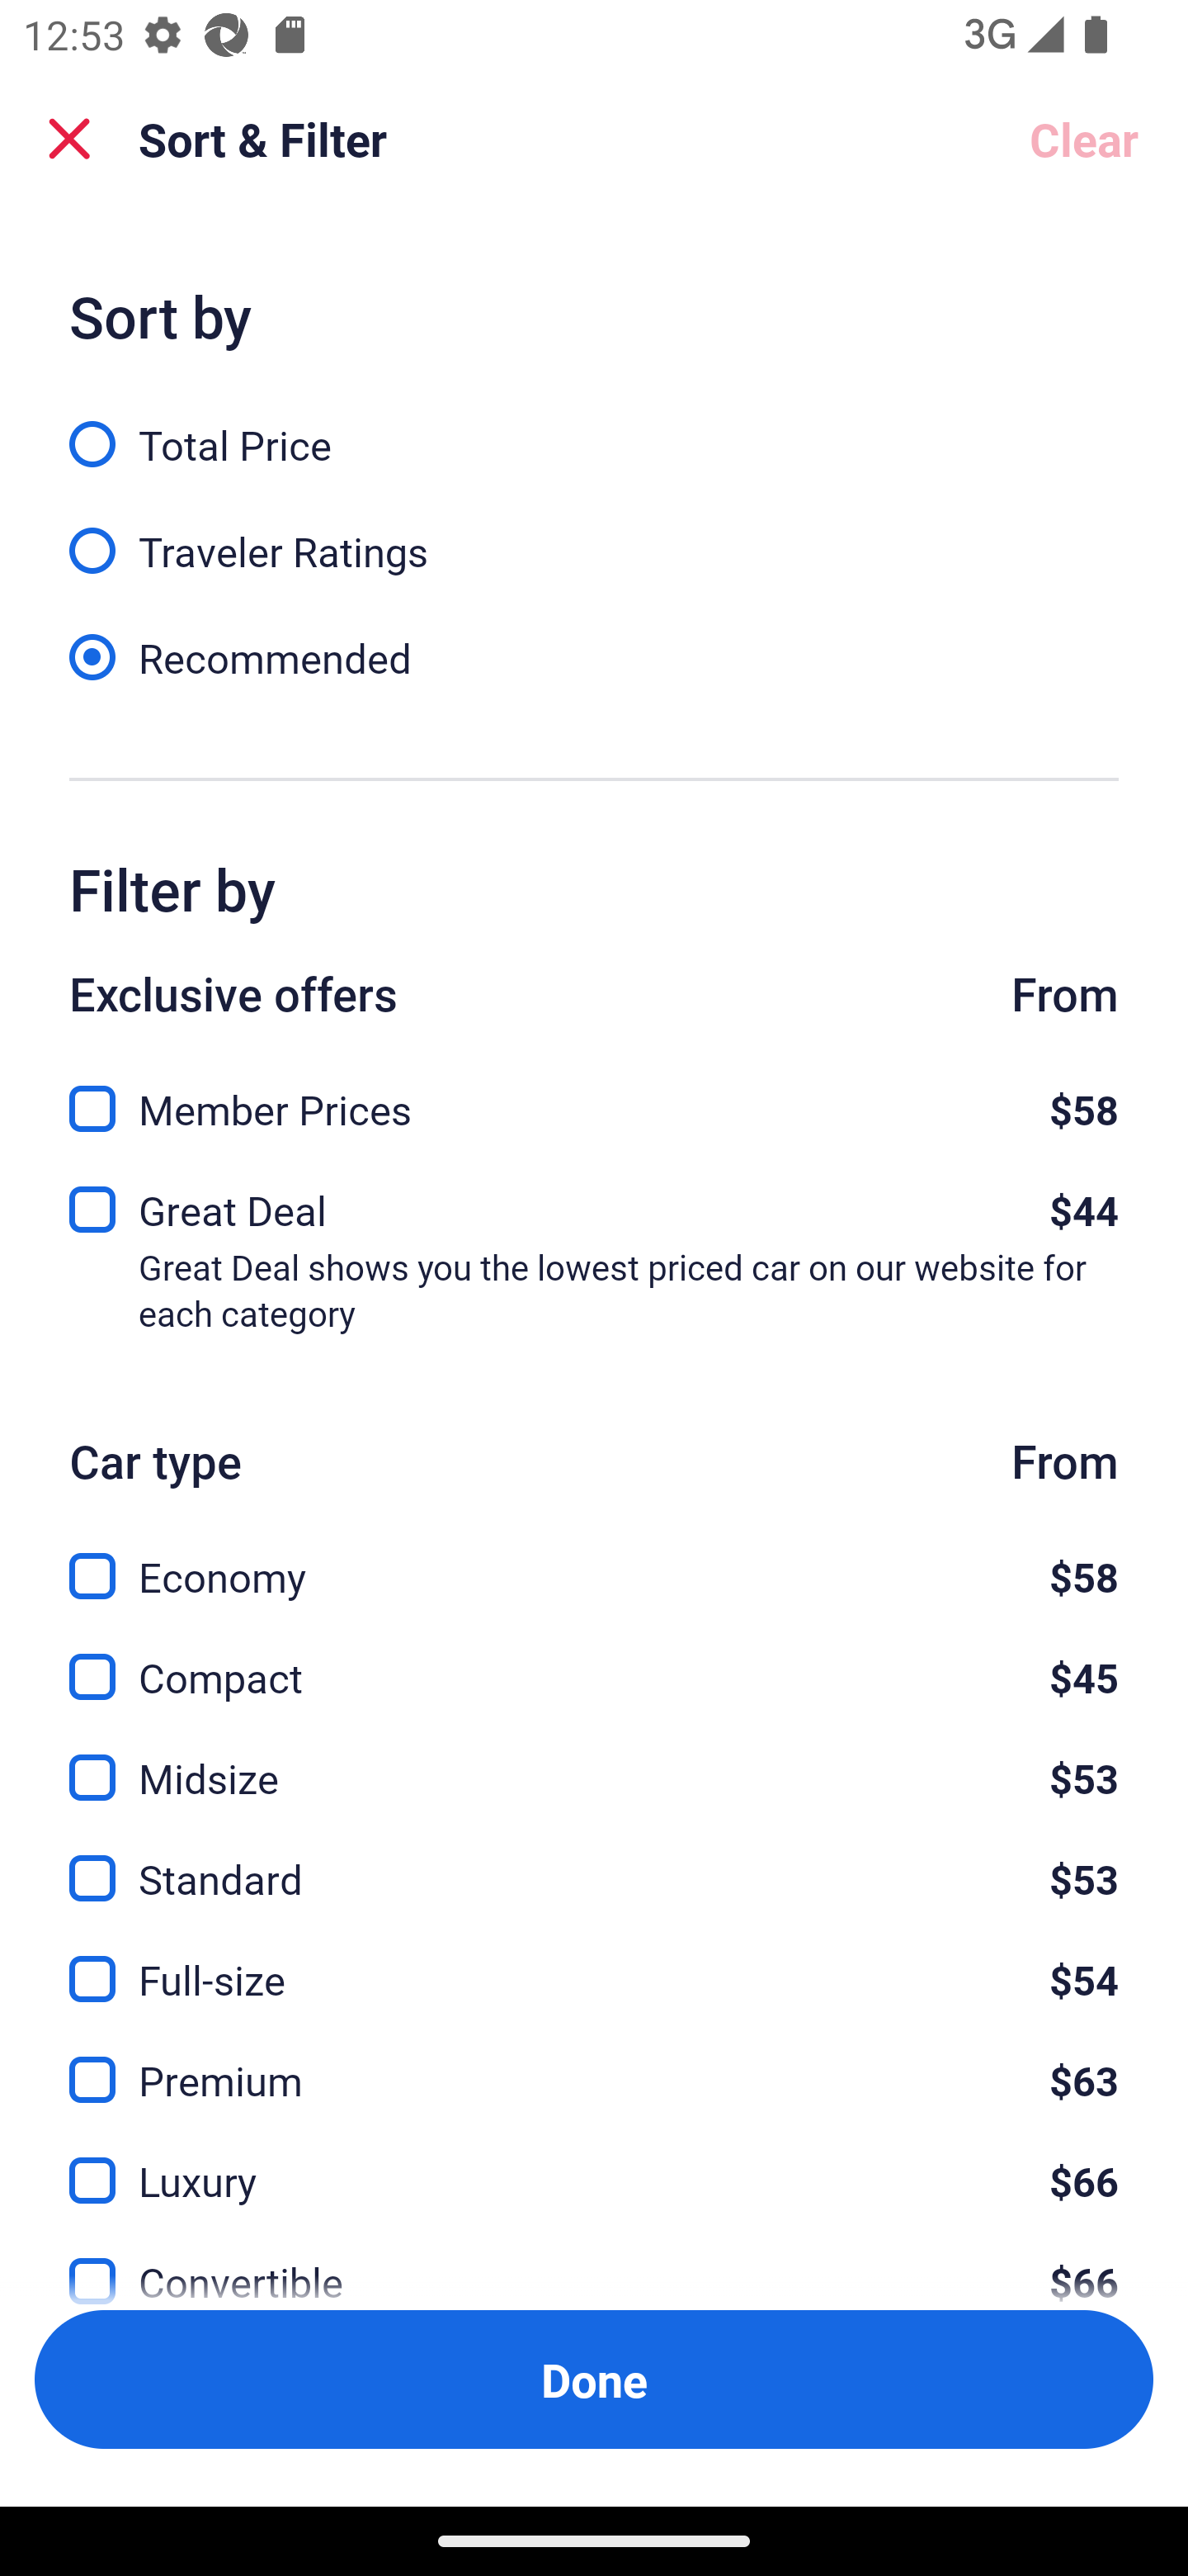 This screenshot has width=1188, height=2576. Describe the element at coordinates (594, 2162) in the screenshot. I see `Luxury, $66 Luxury $66` at that location.